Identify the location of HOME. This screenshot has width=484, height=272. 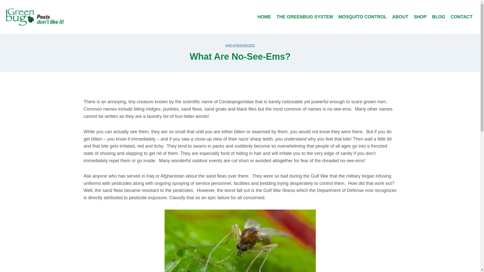
(264, 17).